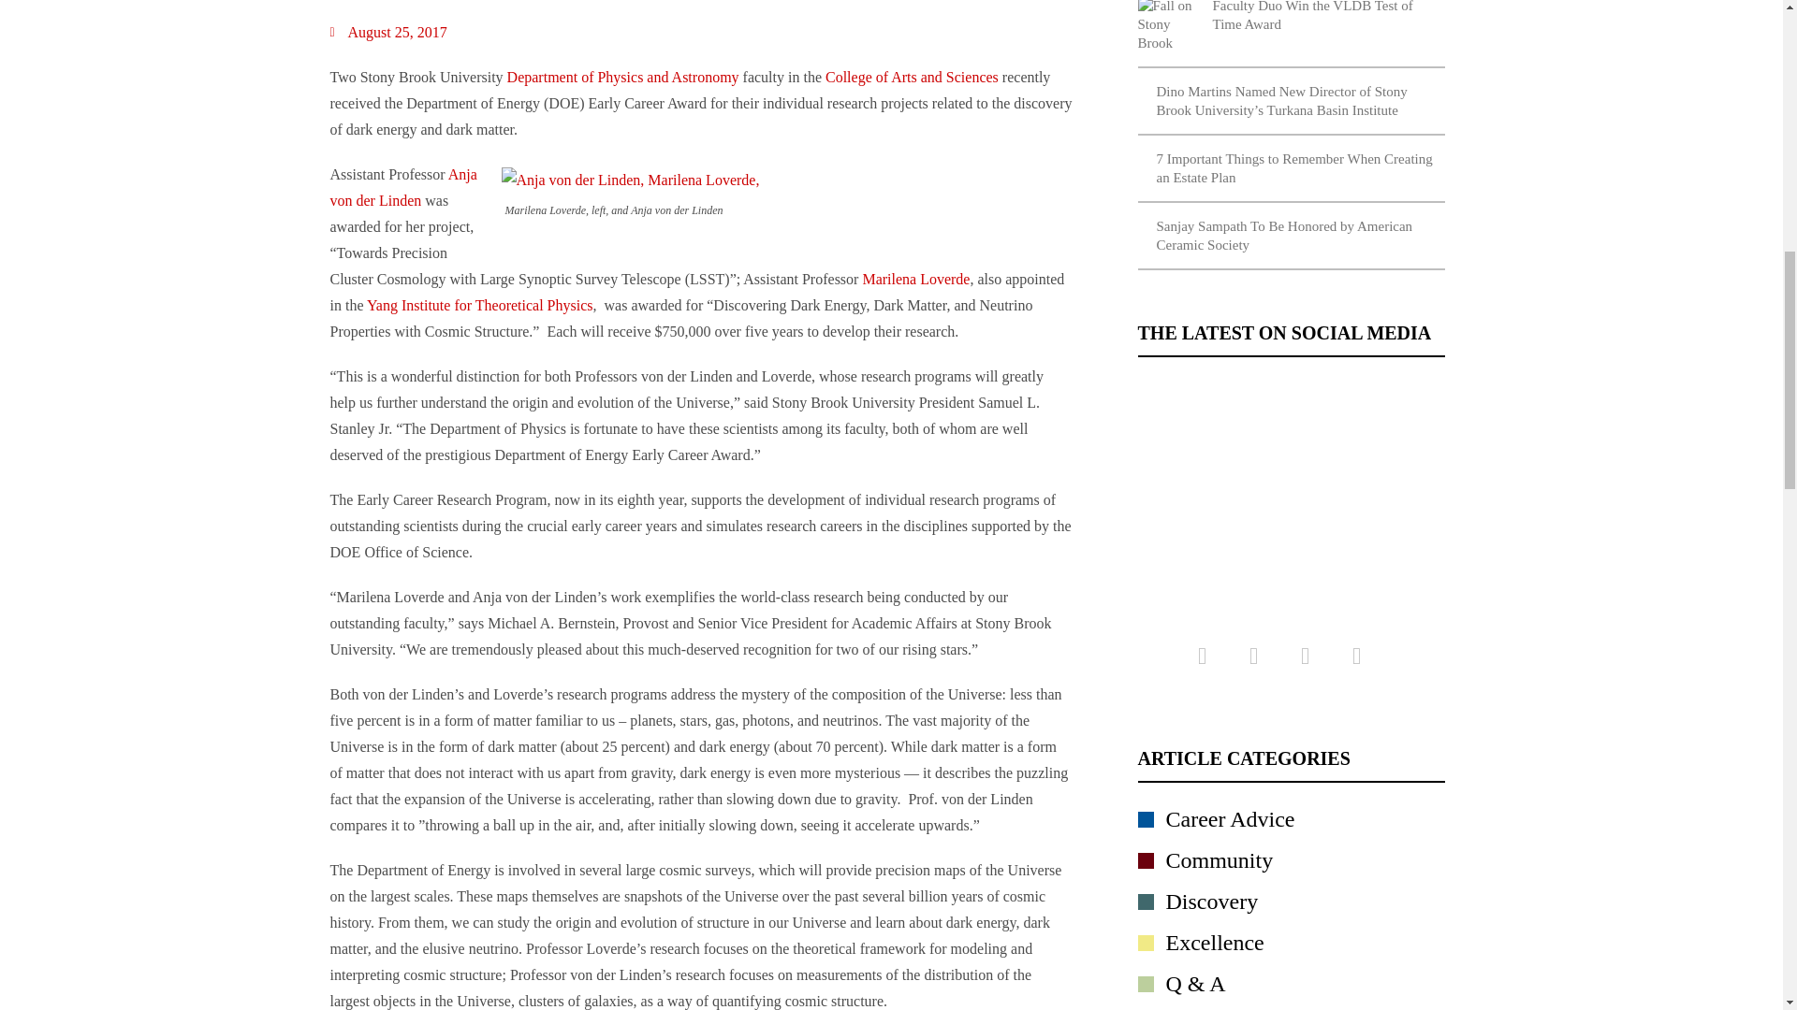 The image size is (1797, 1010). I want to click on August 25, 2017, so click(387, 32).